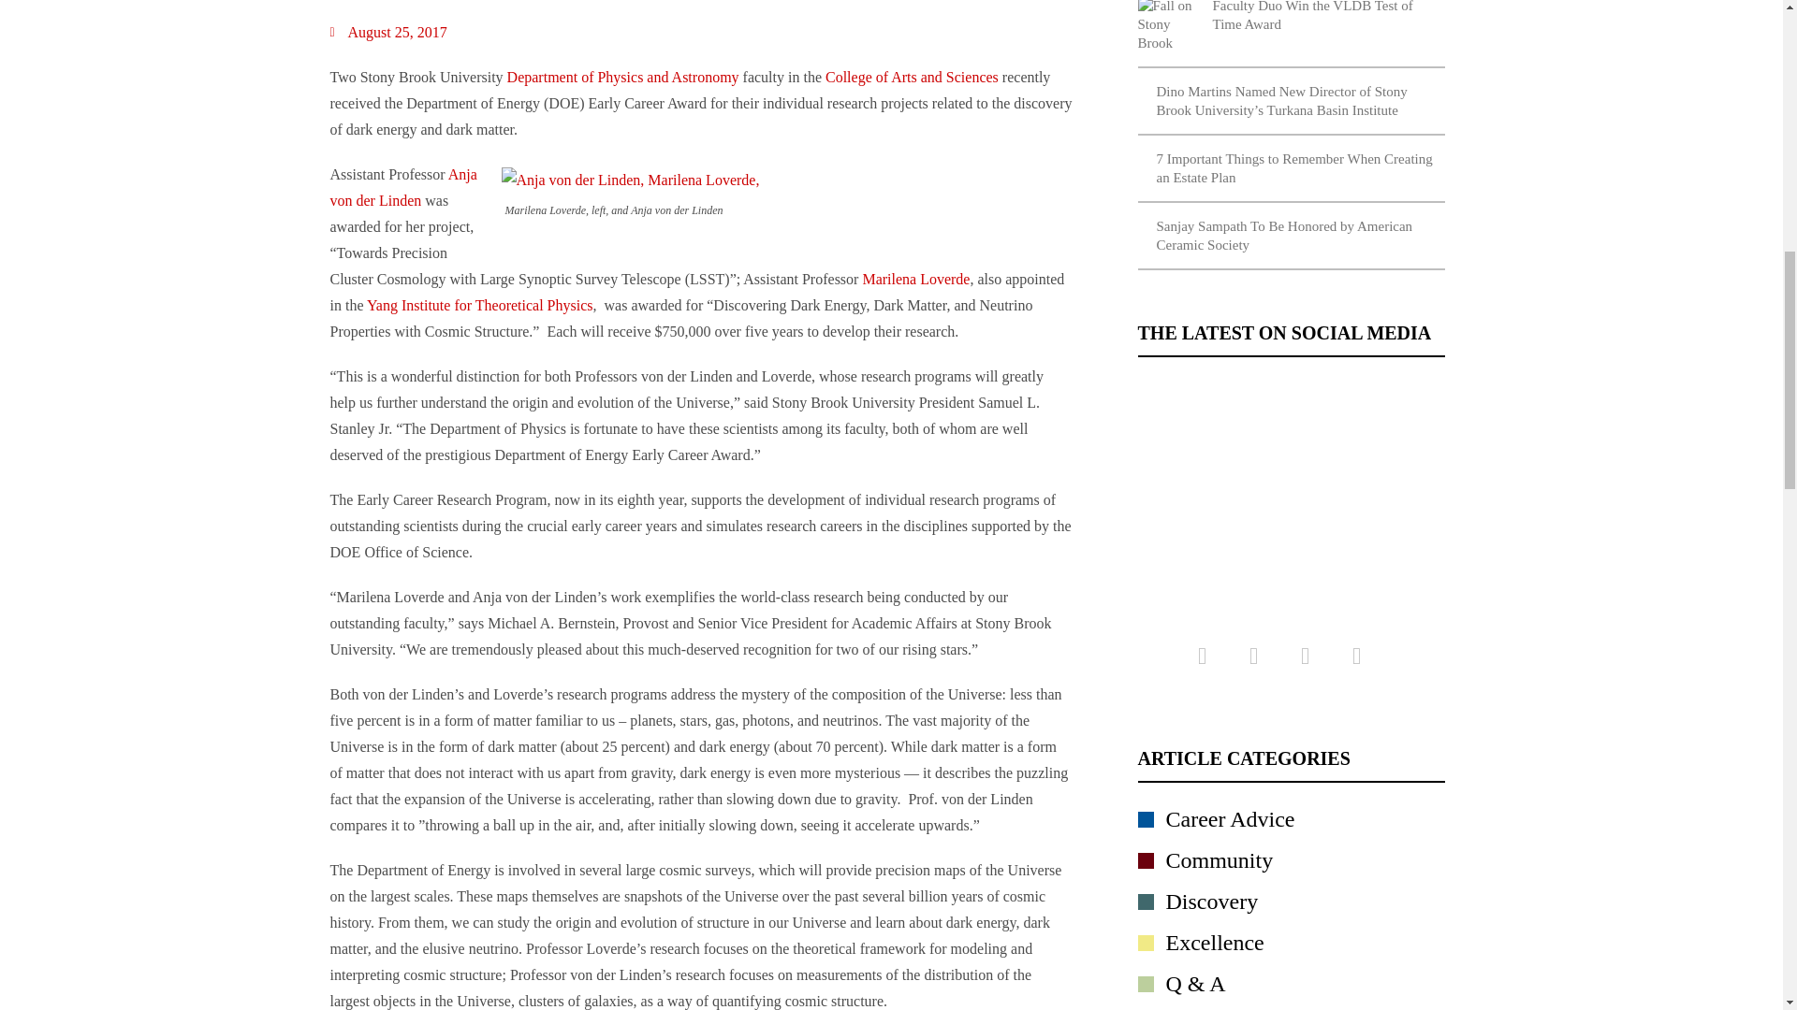 The image size is (1797, 1010). I want to click on August 25, 2017, so click(387, 32).